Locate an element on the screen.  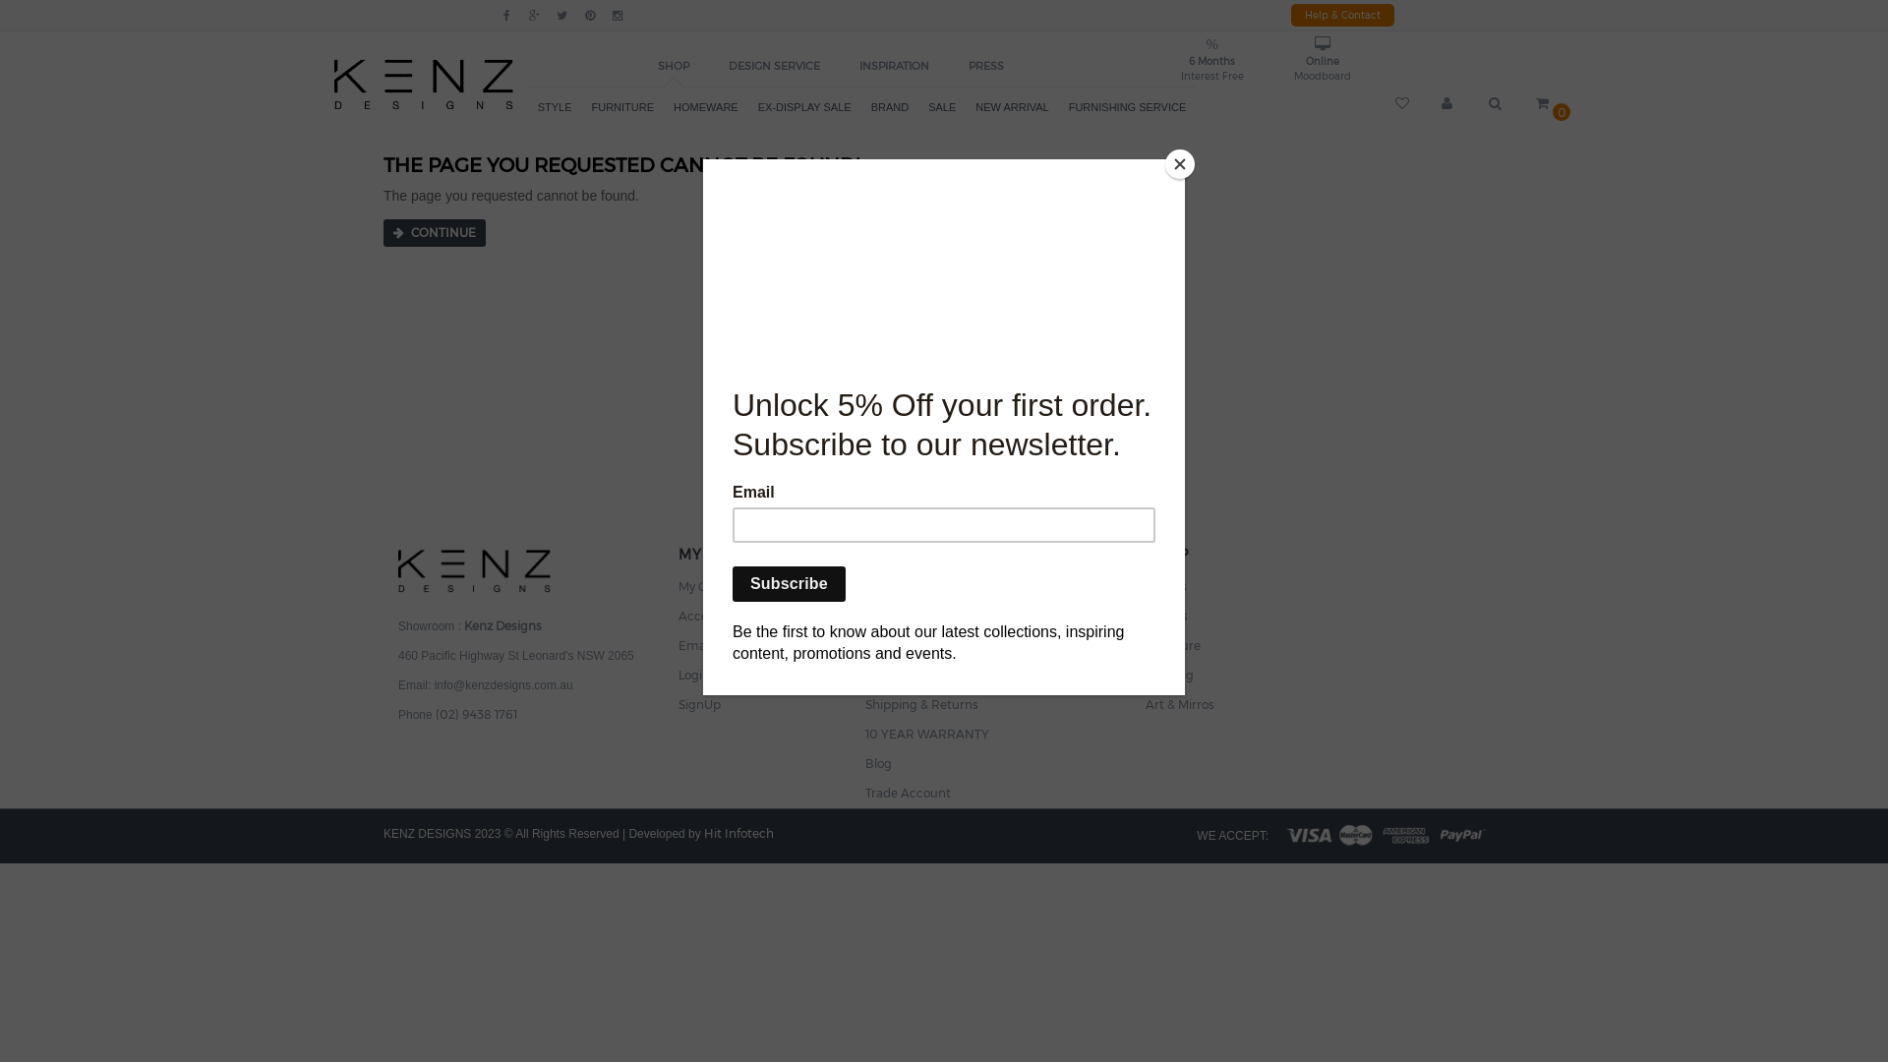
Pinterest is located at coordinates (590, 16).